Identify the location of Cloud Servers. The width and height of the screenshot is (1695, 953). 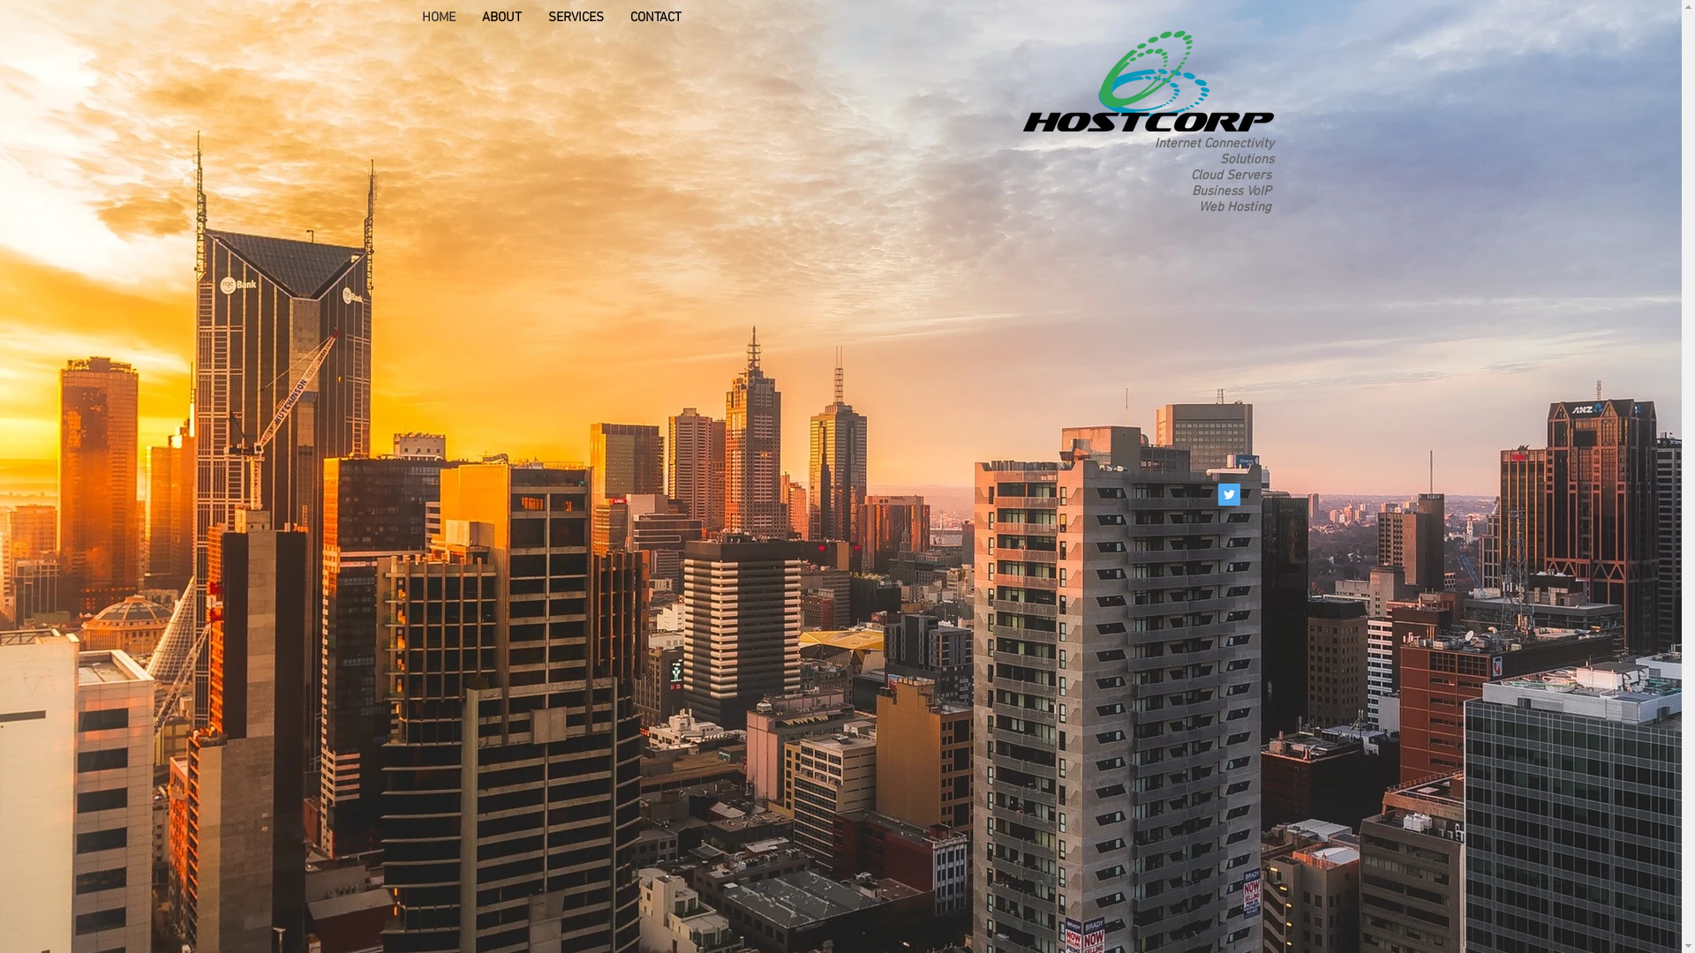
(1231, 176).